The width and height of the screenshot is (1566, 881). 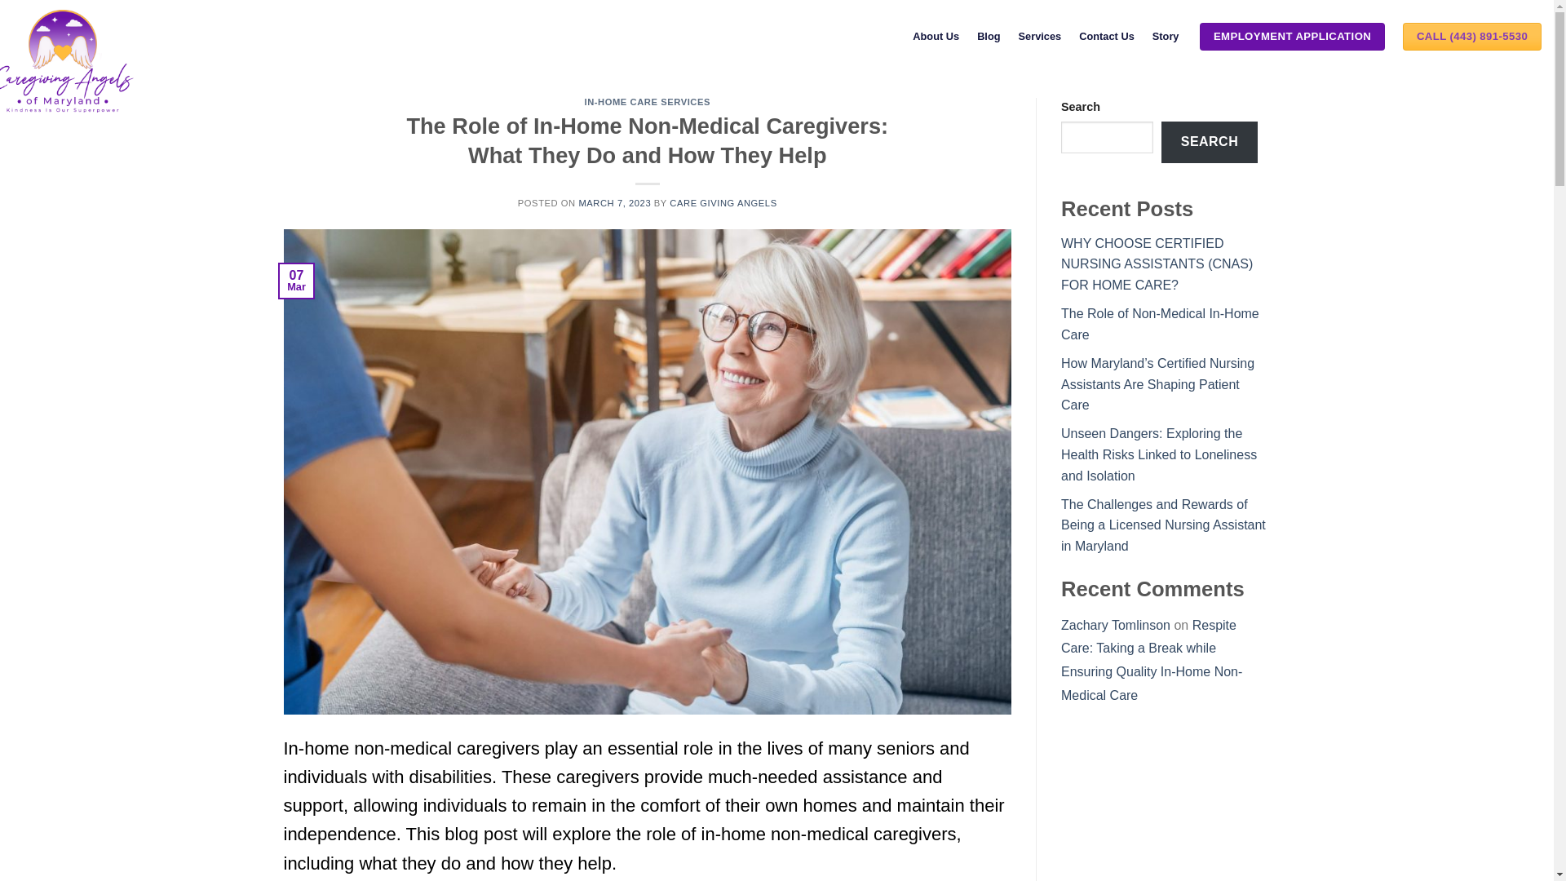 What do you see at coordinates (1116, 625) in the screenshot?
I see `Zachary Tomlinson` at bounding box center [1116, 625].